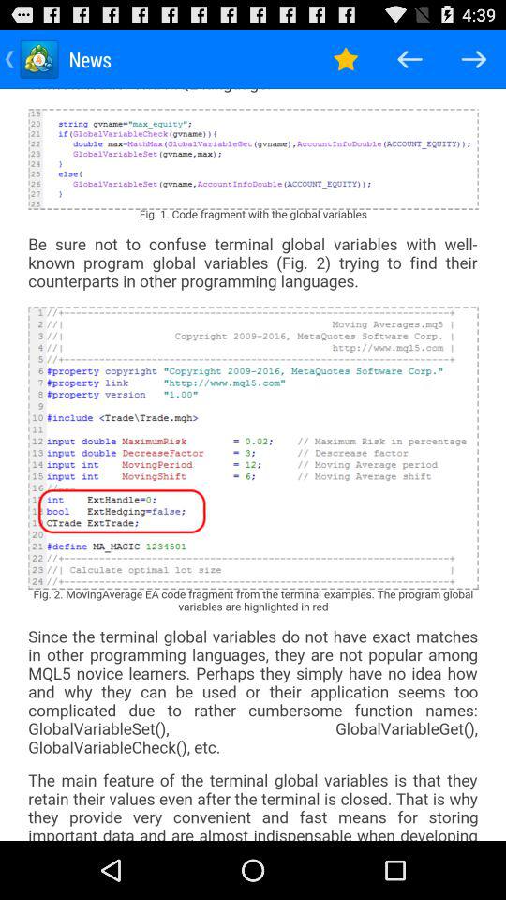 The width and height of the screenshot is (506, 900). What do you see at coordinates (253, 465) in the screenshot?
I see `description` at bounding box center [253, 465].